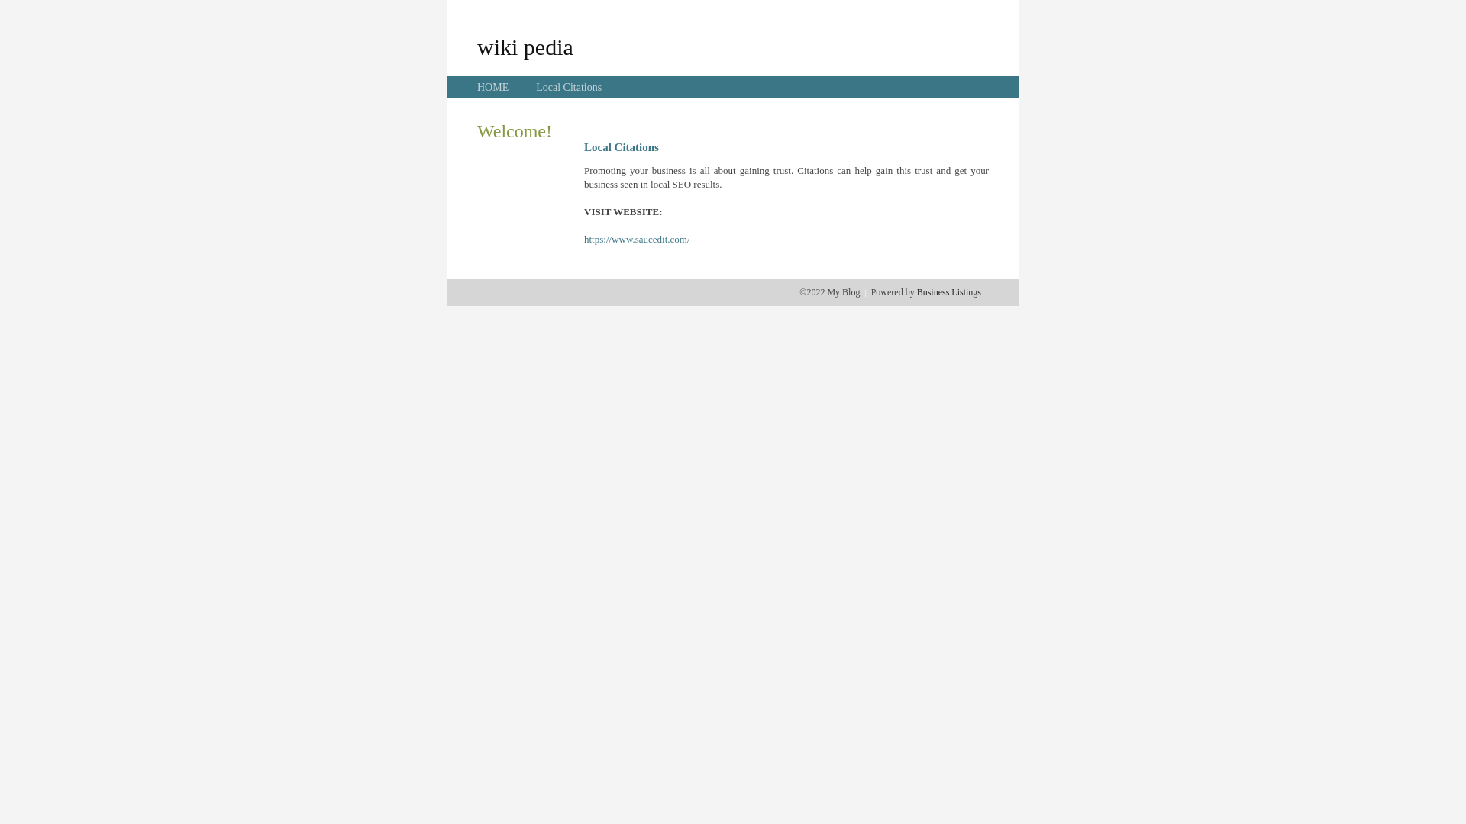 This screenshot has width=1466, height=824. Describe the element at coordinates (525, 47) in the screenshot. I see `wiki pedia` at that location.